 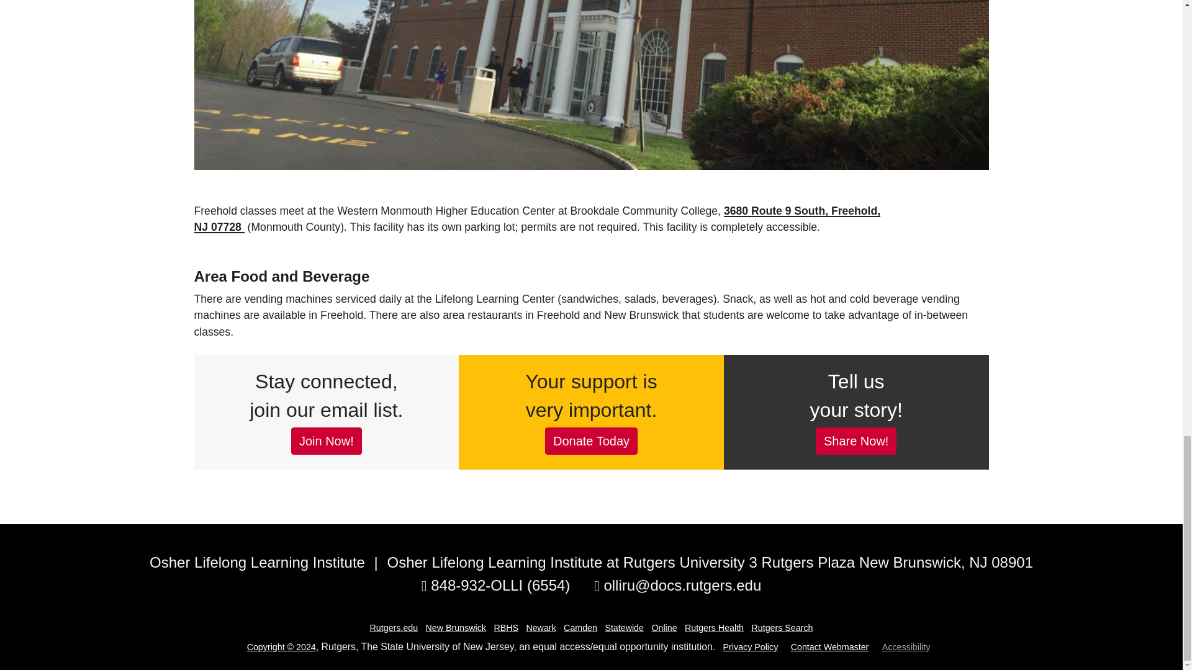 I want to click on Contact Webmaster, so click(x=829, y=646).